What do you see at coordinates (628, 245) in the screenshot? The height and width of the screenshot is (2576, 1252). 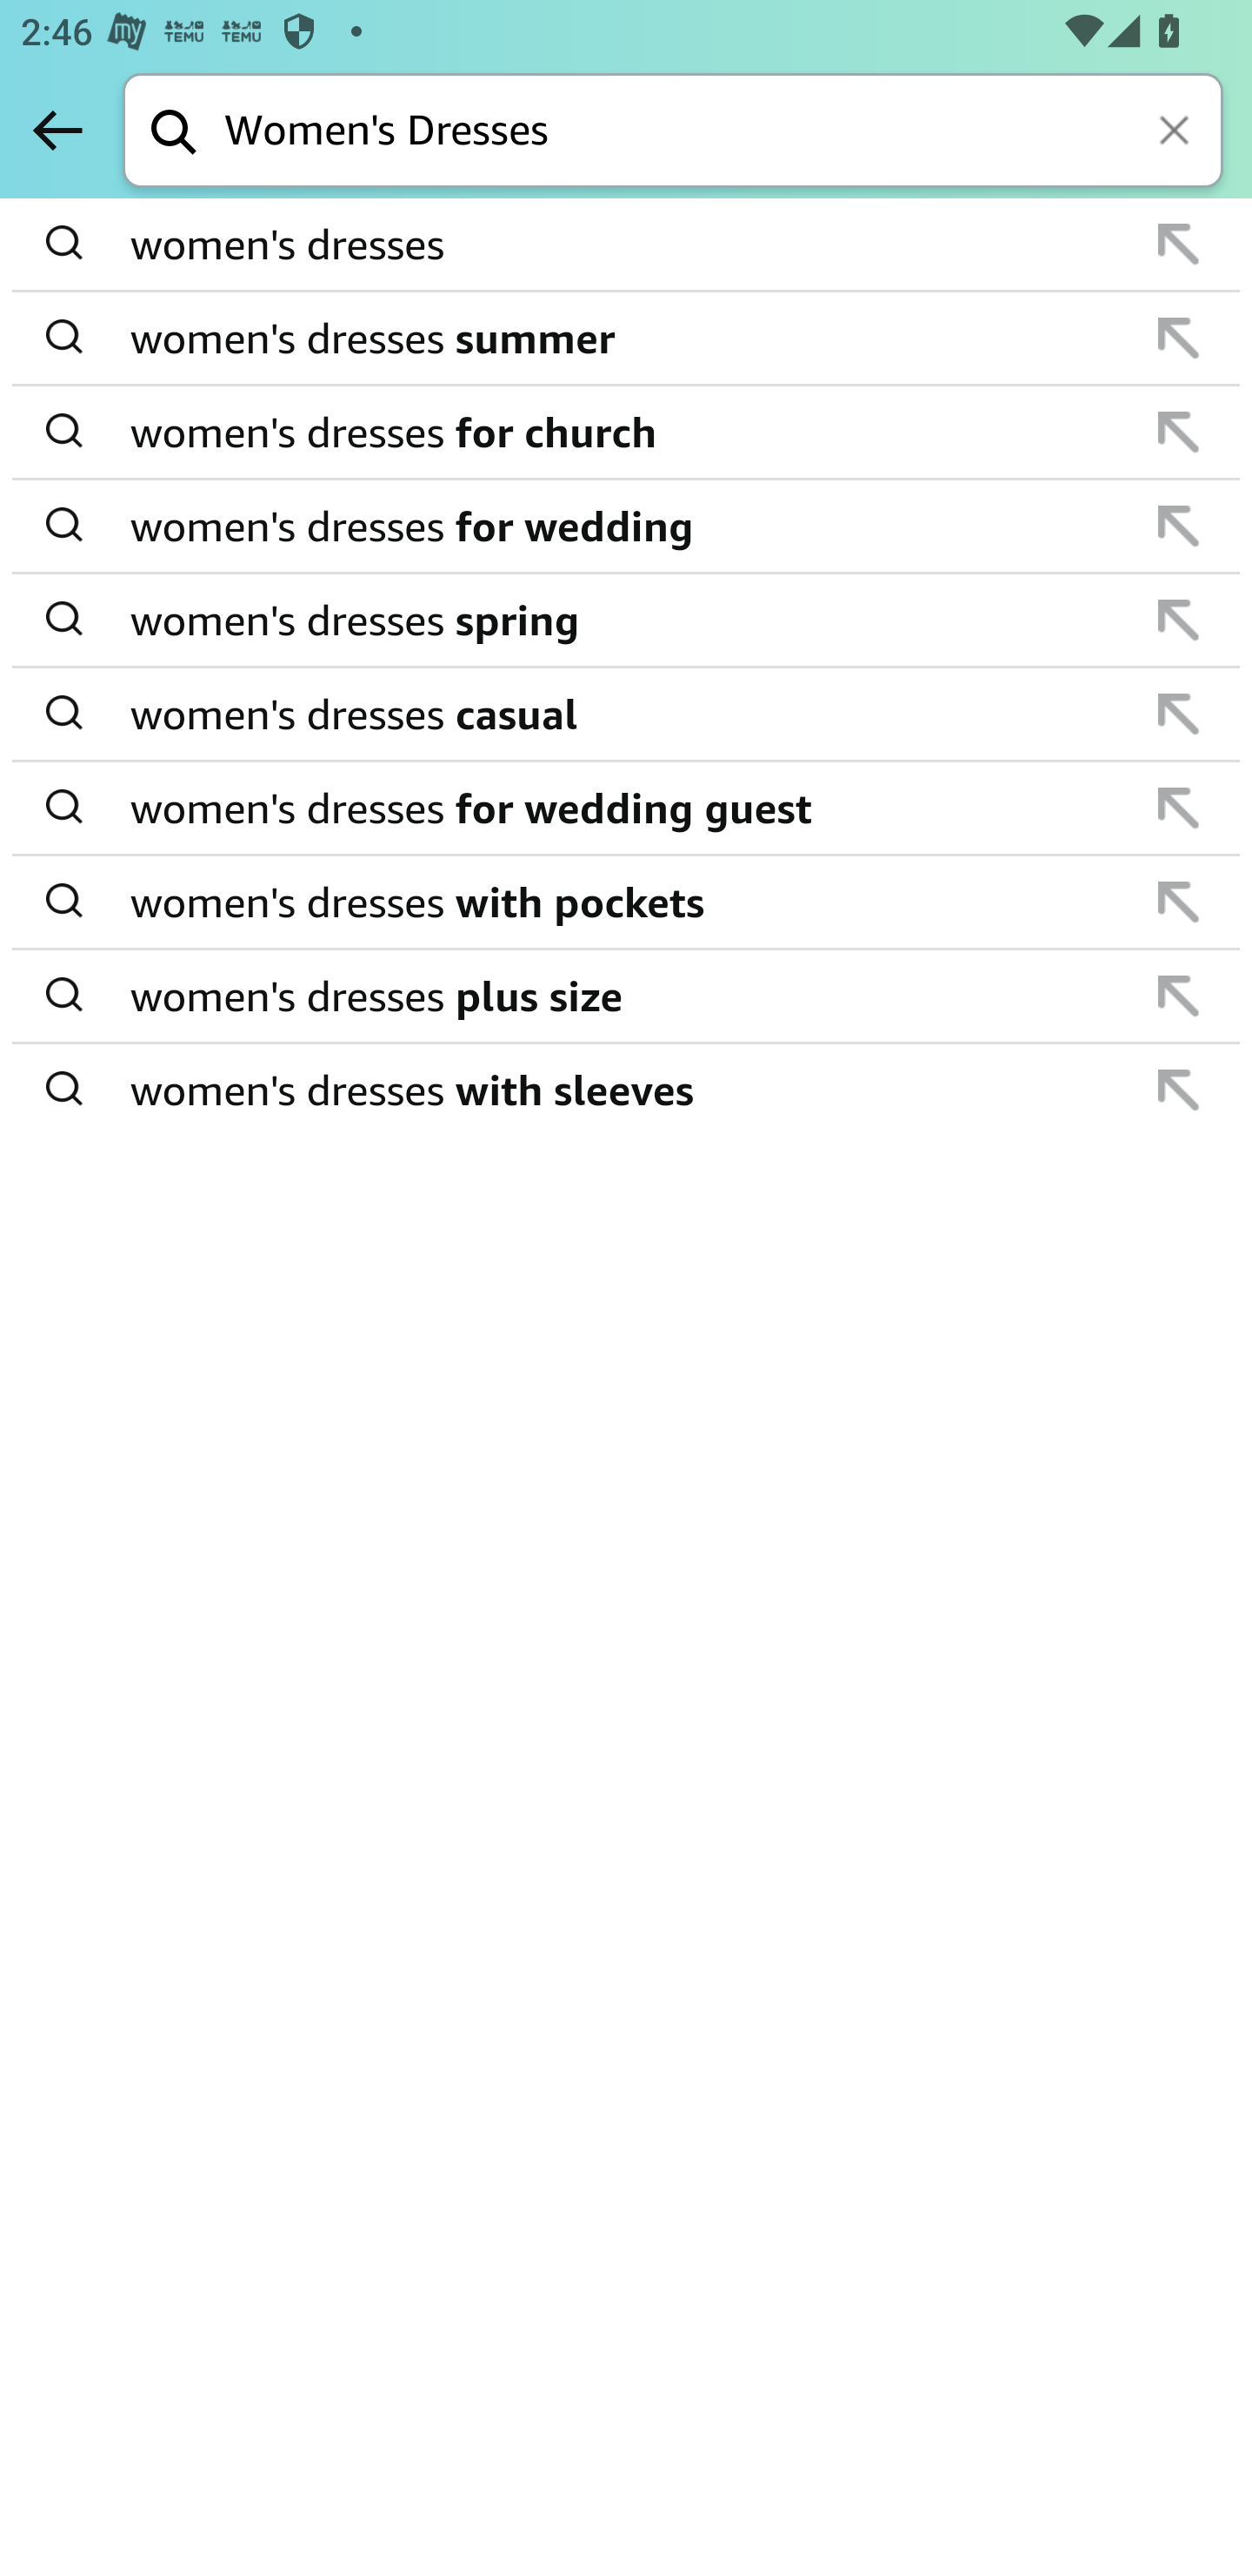 I see `women's dresses` at bounding box center [628, 245].